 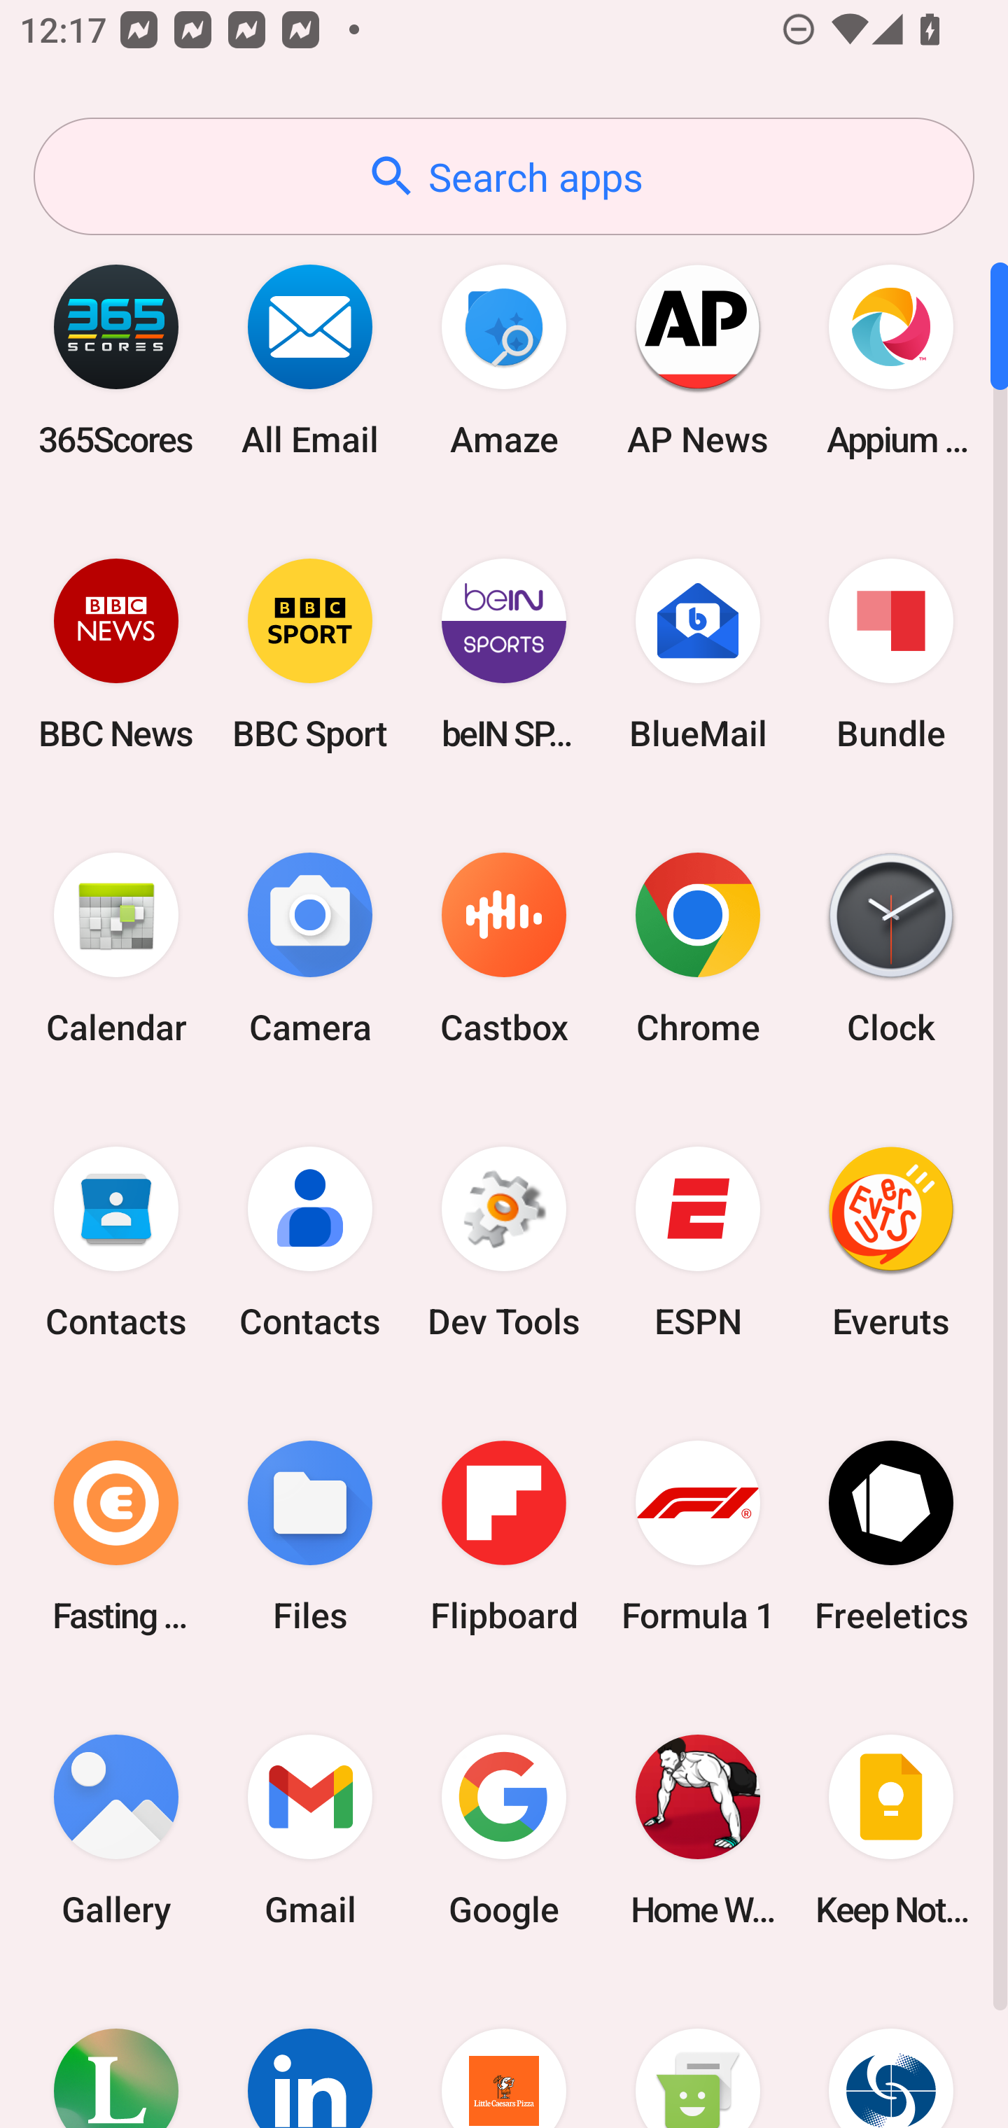 What do you see at coordinates (504, 1242) in the screenshot?
I see `Dev Tools` at bounding box center [504, 1242].